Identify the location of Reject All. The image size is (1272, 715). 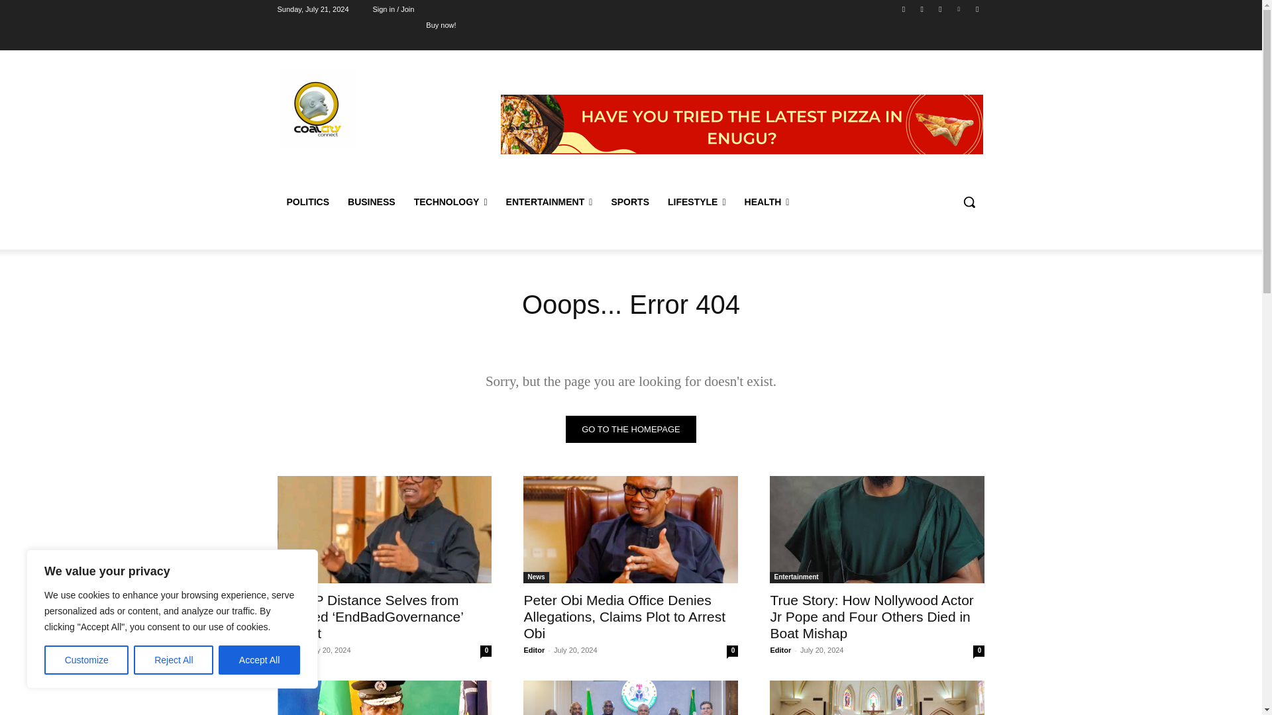
(174, 660).